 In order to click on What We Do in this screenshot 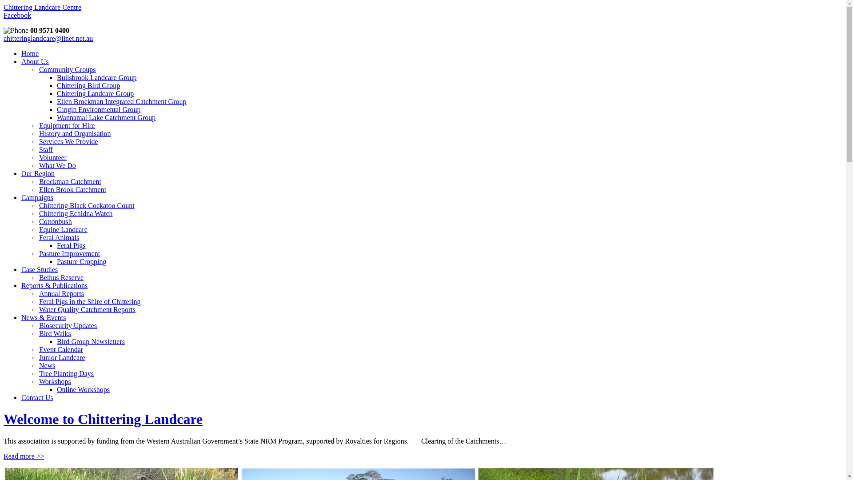, I will do `click(58, 165)`.